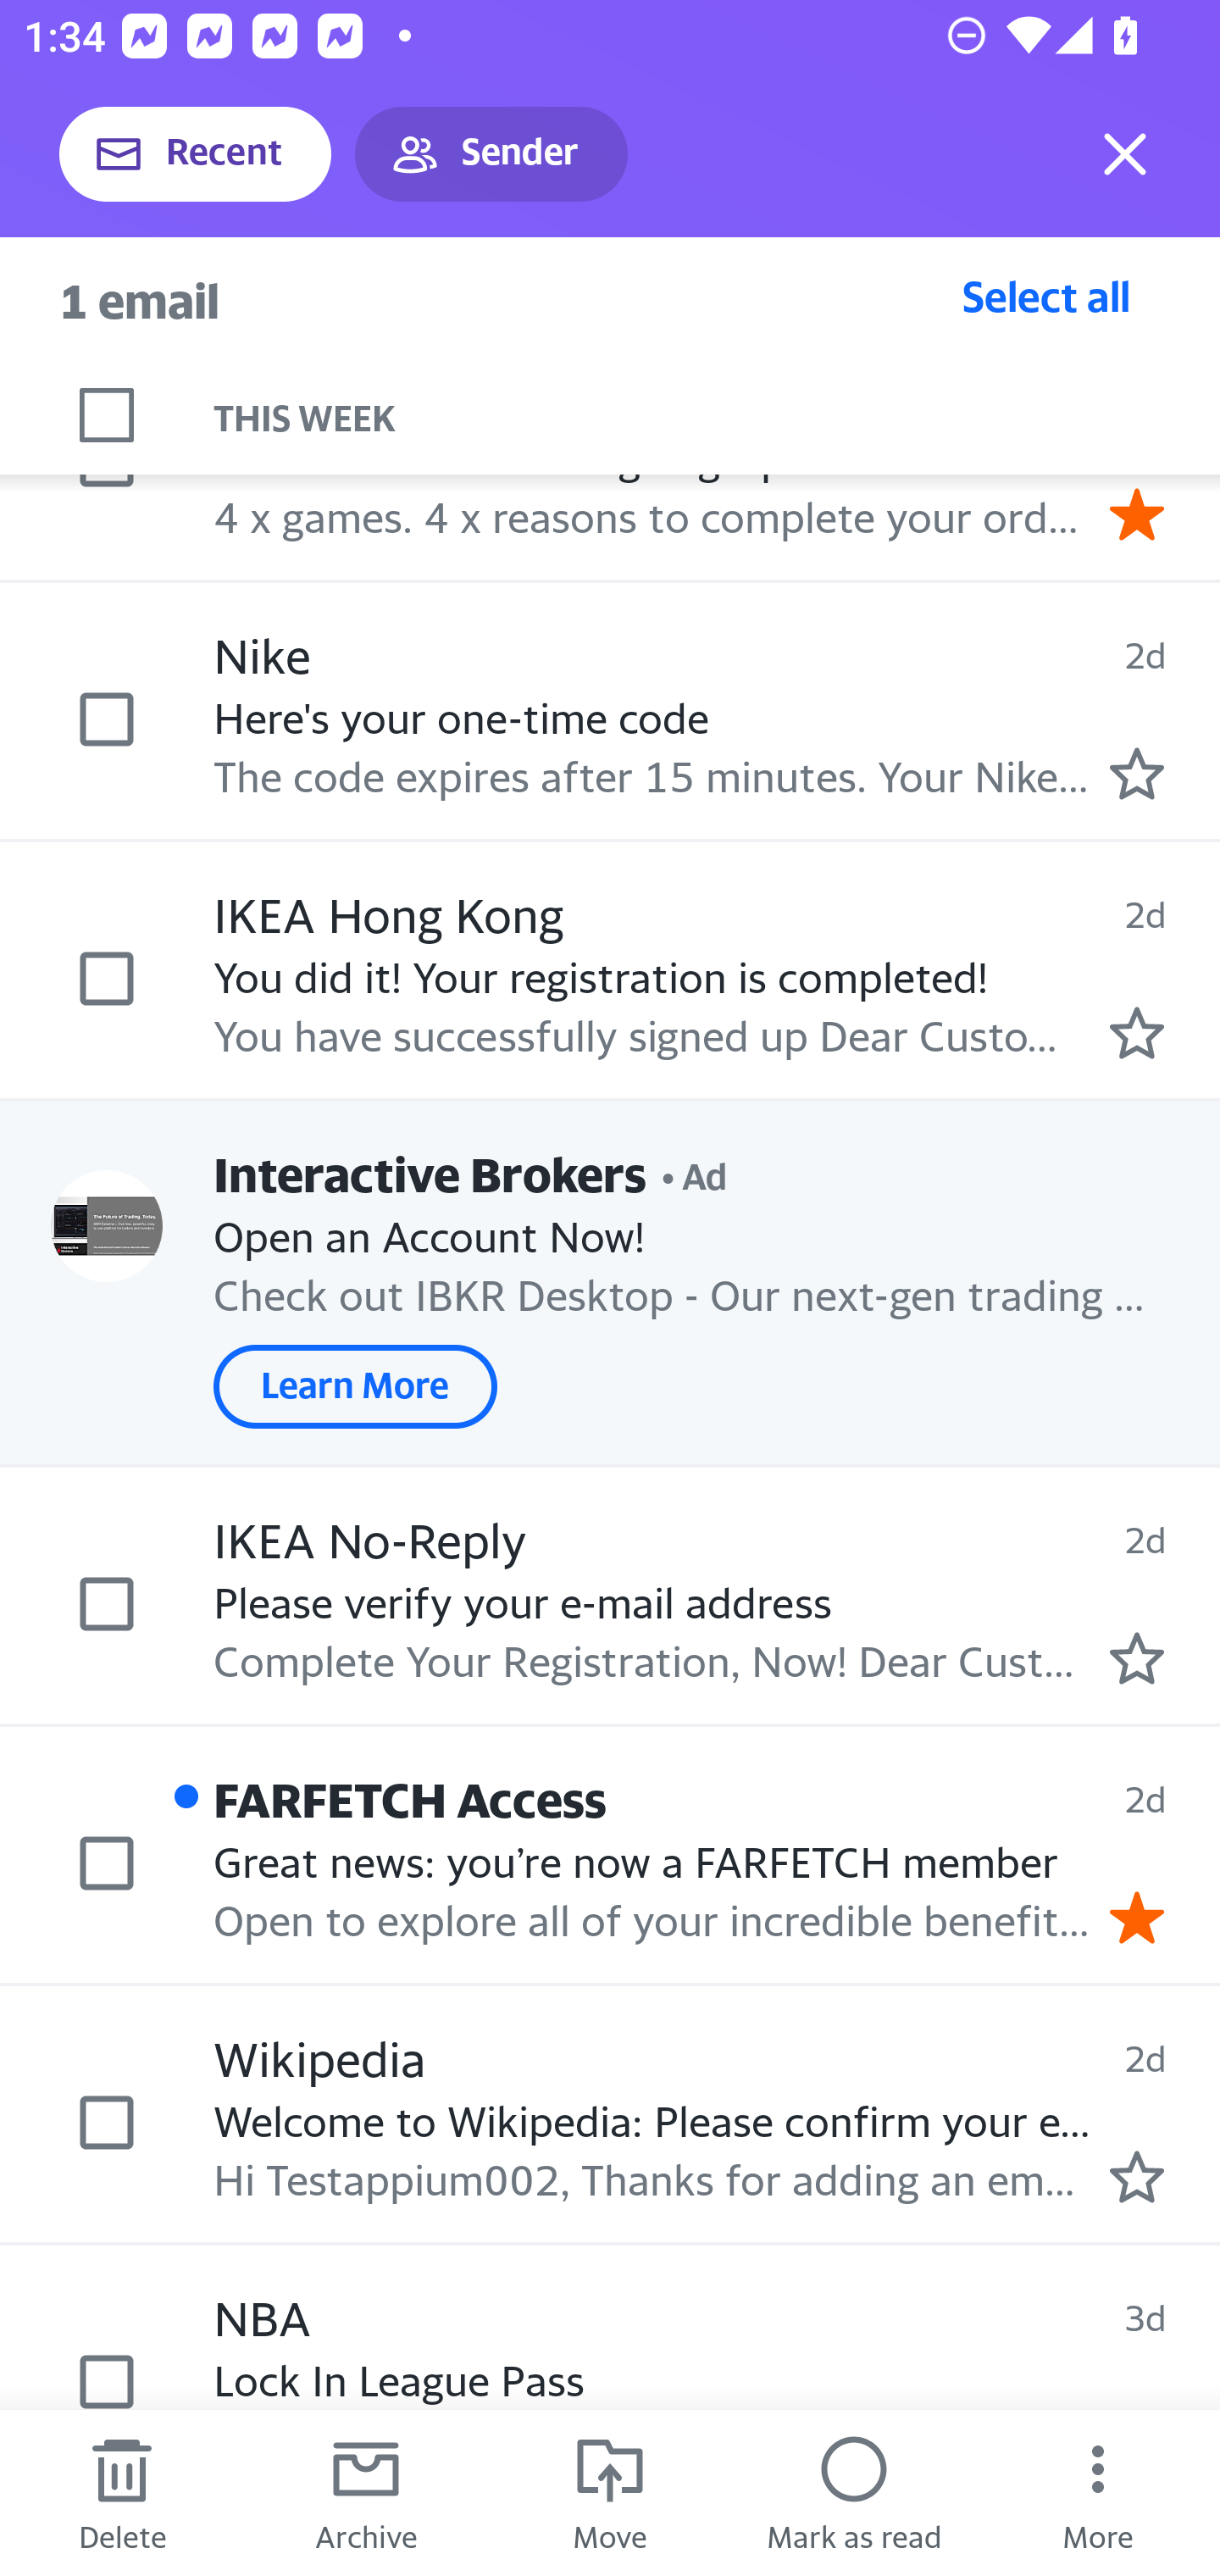  I want to click on Archive, so click(366, 2493).